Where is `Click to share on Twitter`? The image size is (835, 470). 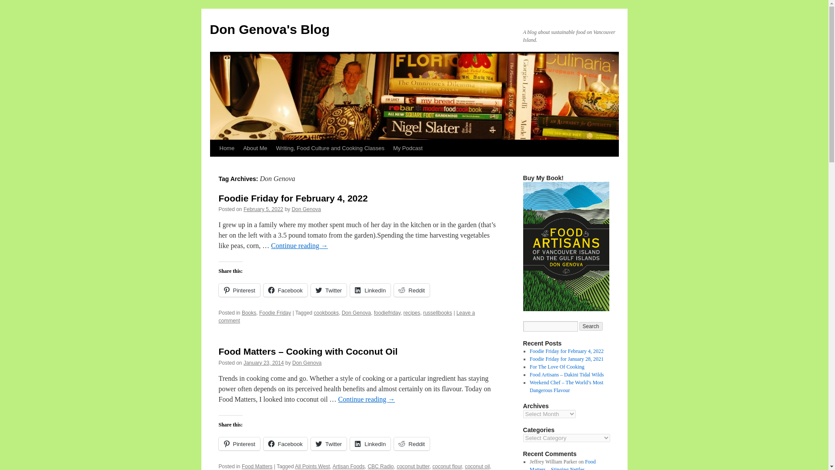
Click to share on Twitter is located at coordinates (328, 290).